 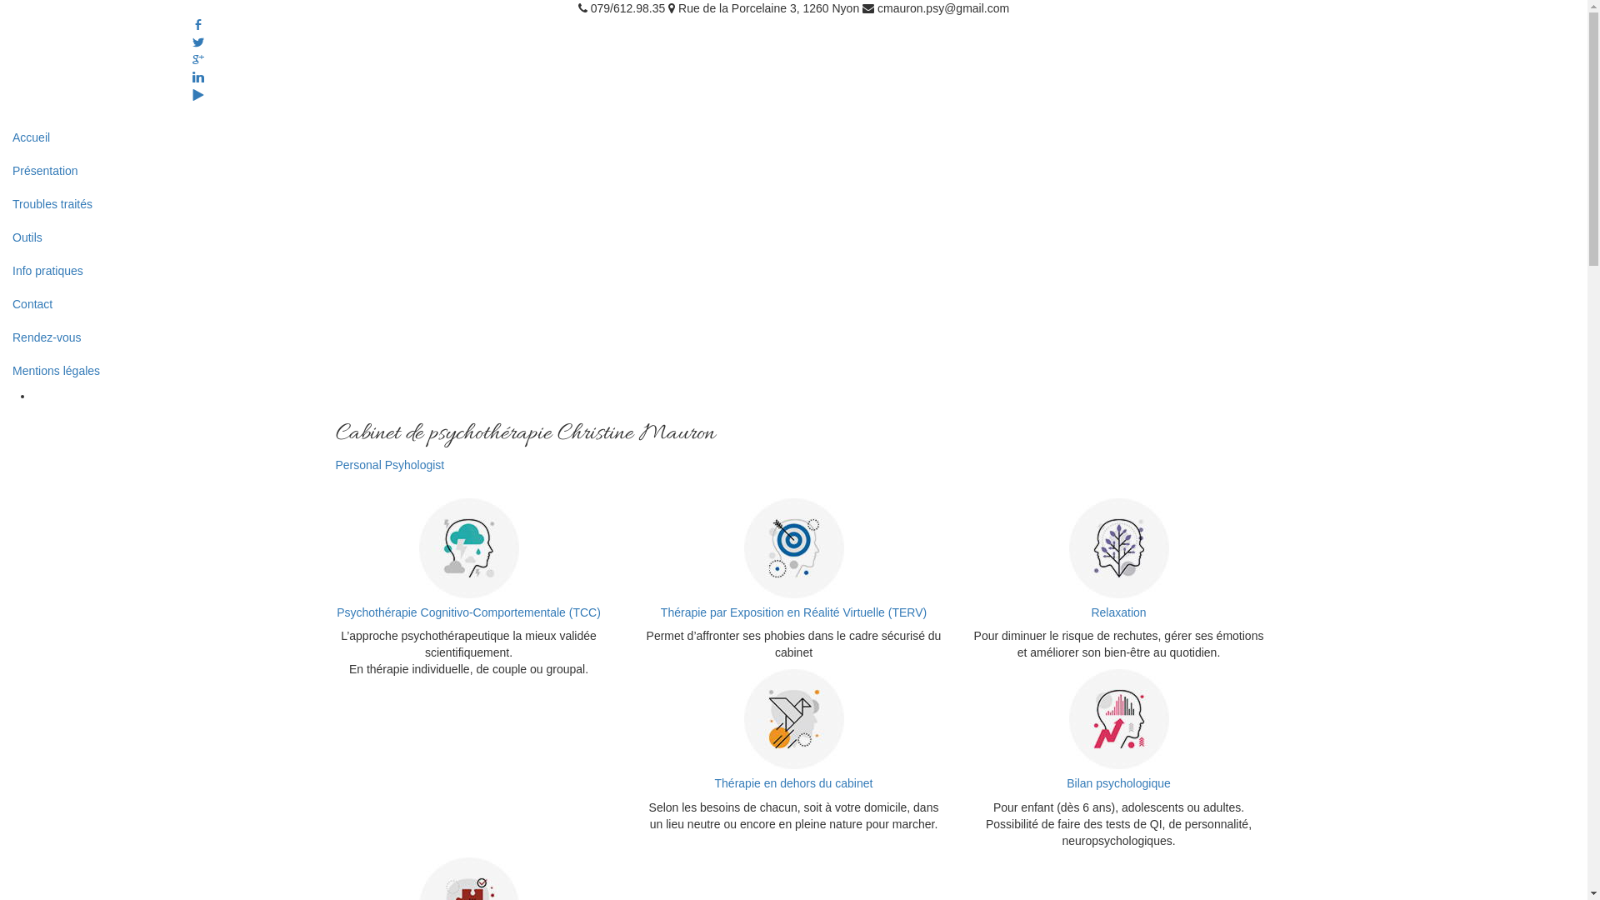 I want to click on Rendez-vous, so click(x=793, y=337).